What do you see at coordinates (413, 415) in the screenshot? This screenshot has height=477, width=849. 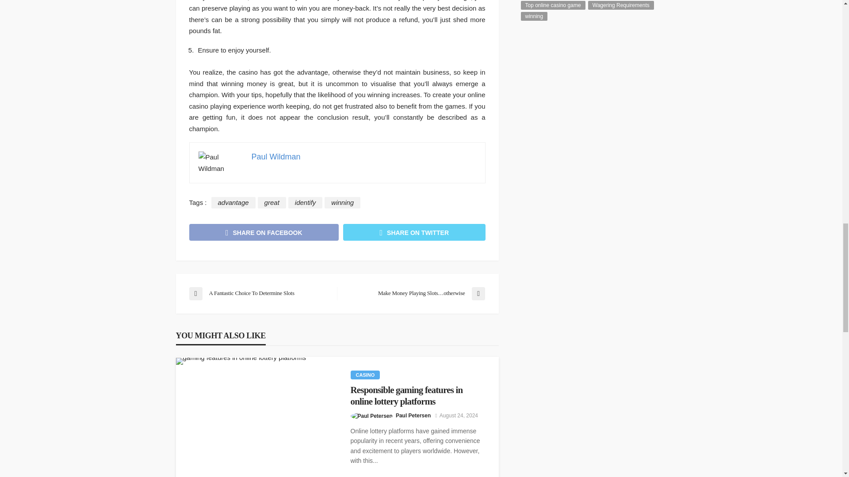 I see `Paul Petersen` at bounding box center [413, 415].